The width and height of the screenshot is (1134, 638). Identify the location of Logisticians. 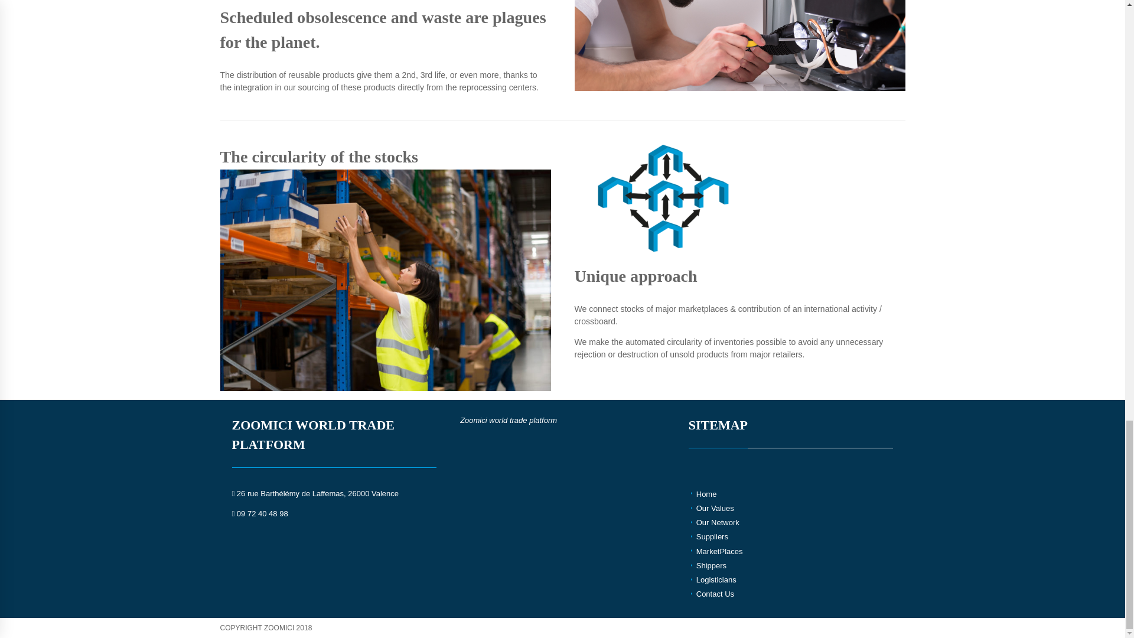
(716, 580).